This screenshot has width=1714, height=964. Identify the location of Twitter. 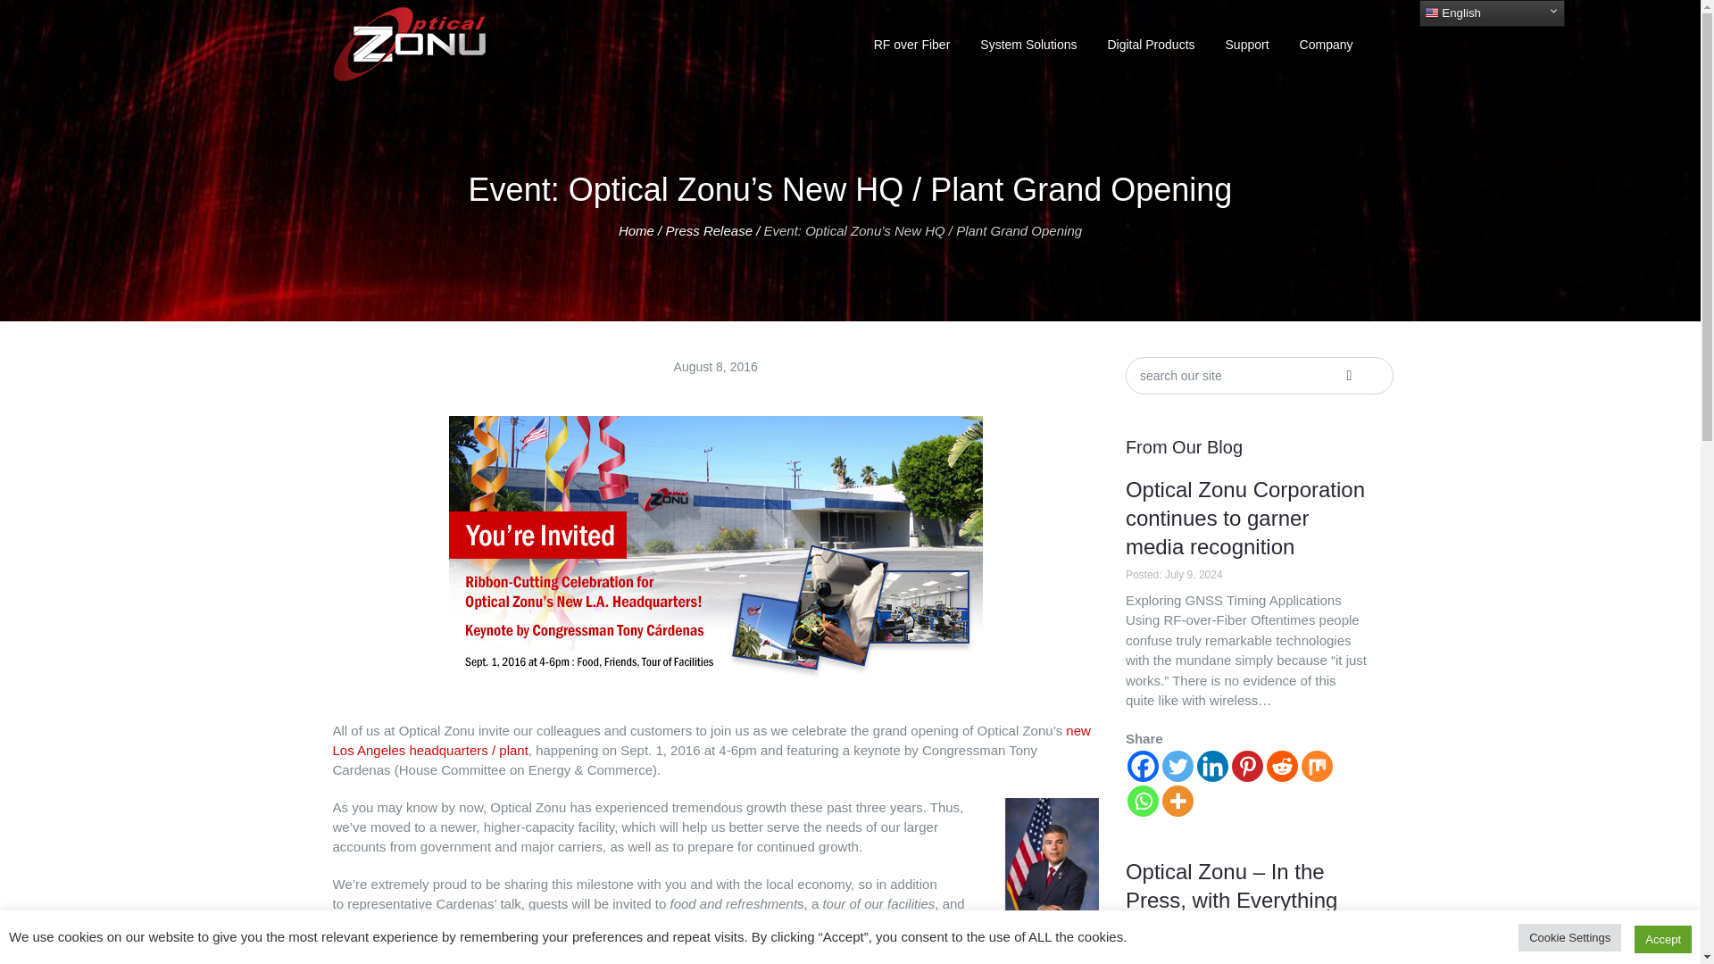
(1177, 766).